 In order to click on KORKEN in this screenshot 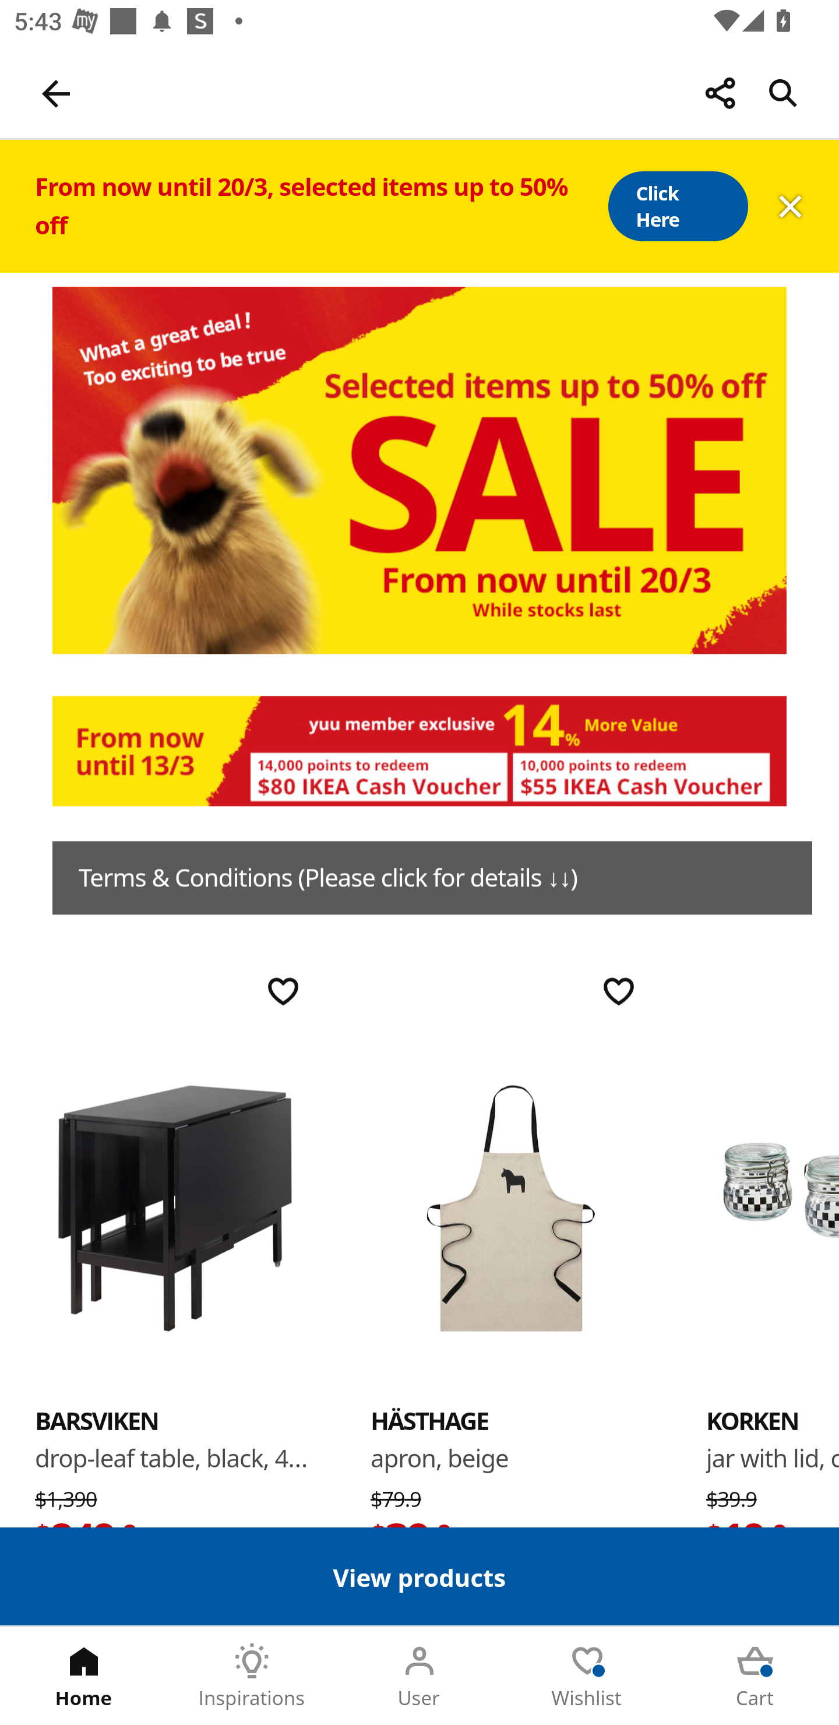, I will do `click(752, 1420)`.